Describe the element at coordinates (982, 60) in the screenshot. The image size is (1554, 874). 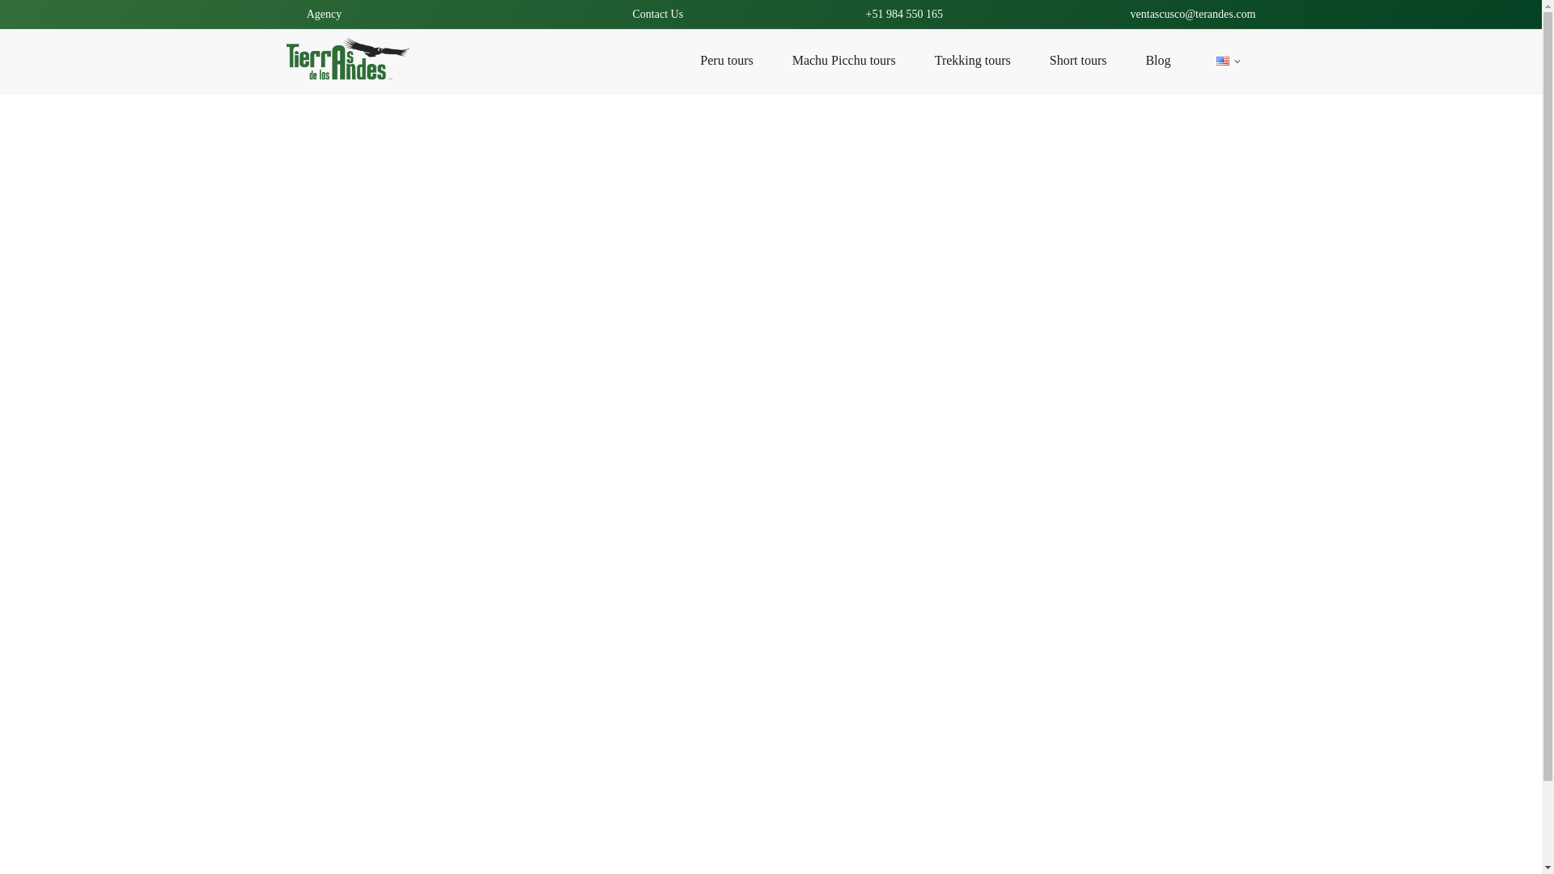
I see `Trekking tours` at that location.